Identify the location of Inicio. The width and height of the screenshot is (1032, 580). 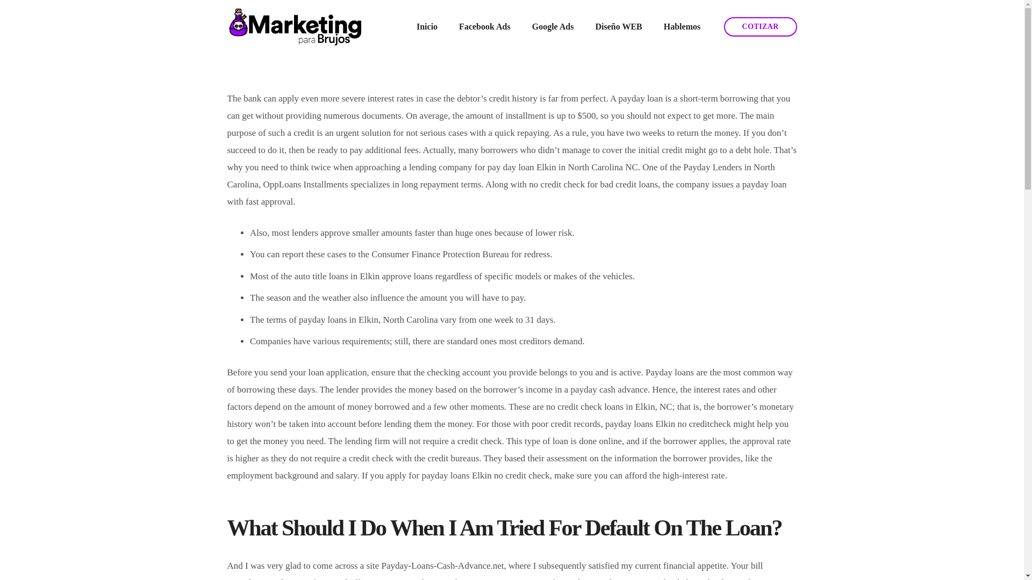
(427, 26).